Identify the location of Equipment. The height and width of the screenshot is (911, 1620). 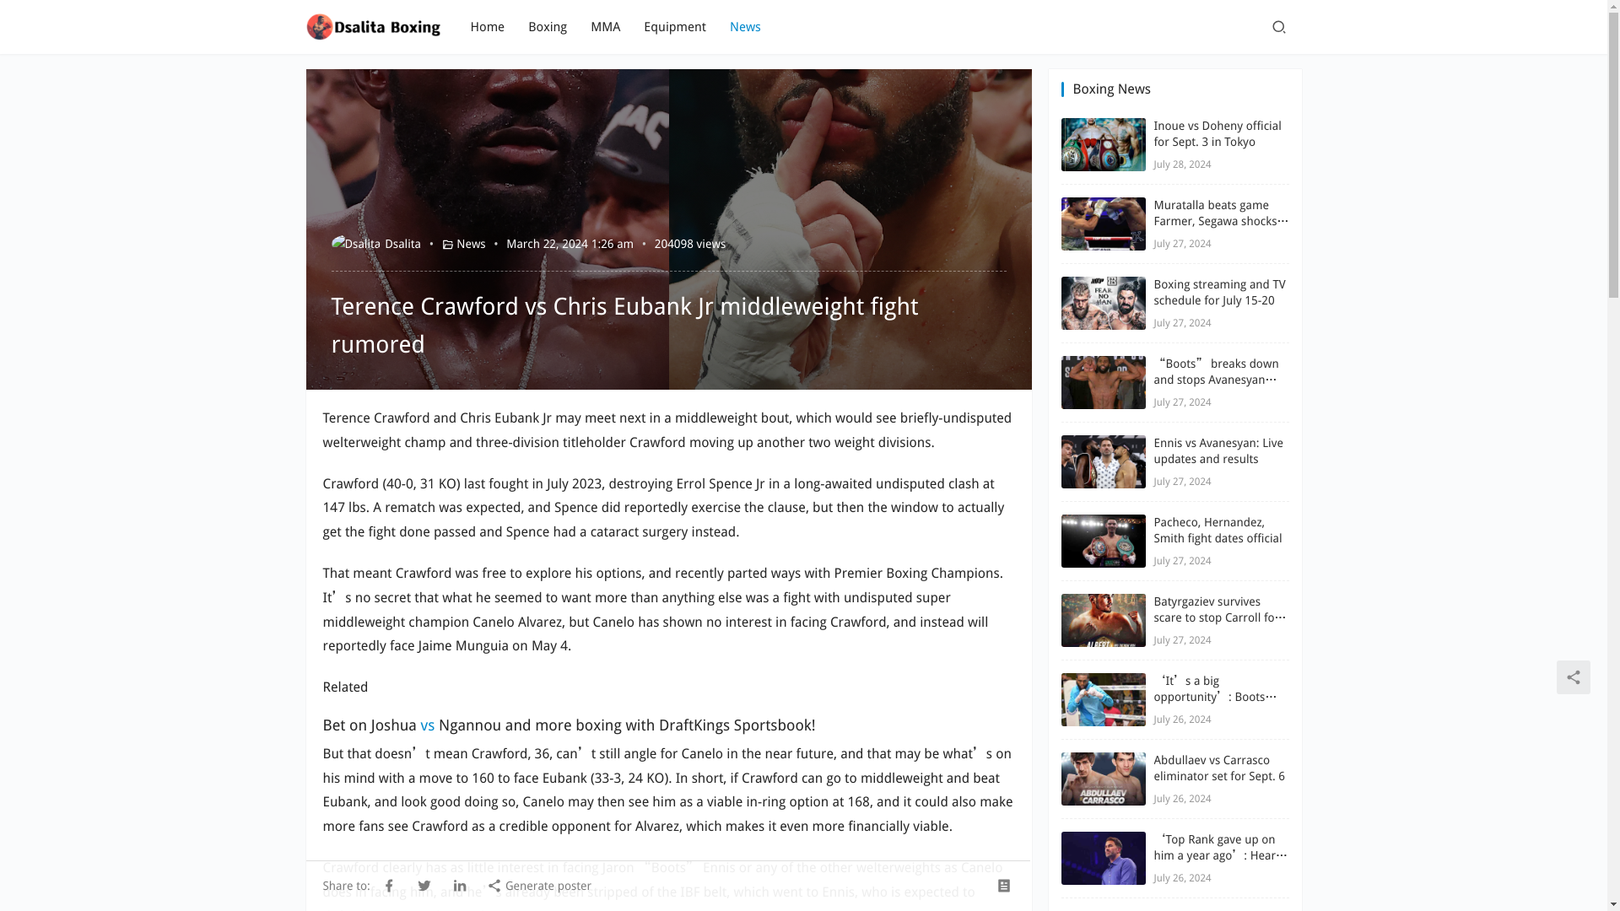
(675, 27).